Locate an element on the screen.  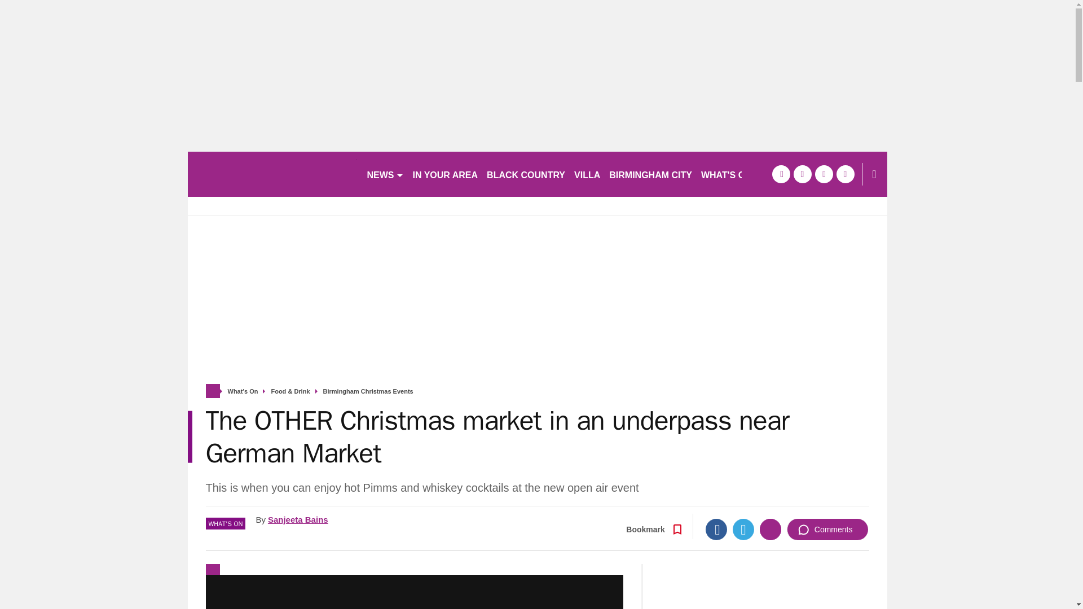
BIRMINGHAM CITY is located at coordinates (650, 174).